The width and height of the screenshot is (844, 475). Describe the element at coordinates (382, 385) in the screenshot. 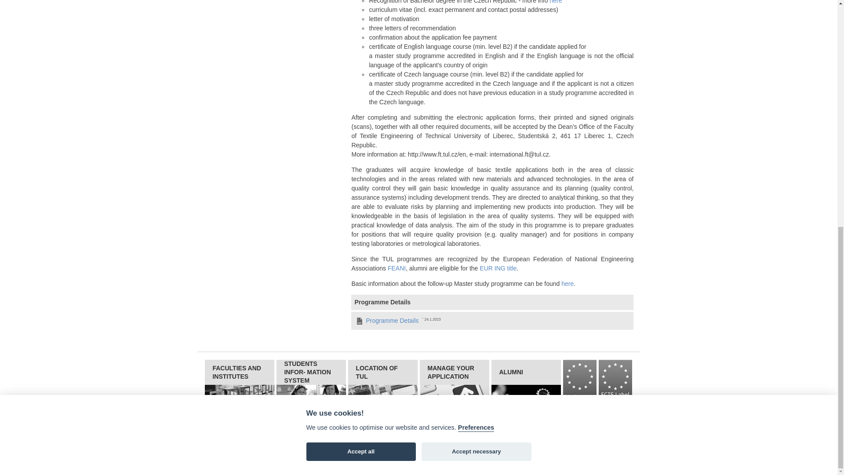

I see `LOCATION OF TUL` at that location.